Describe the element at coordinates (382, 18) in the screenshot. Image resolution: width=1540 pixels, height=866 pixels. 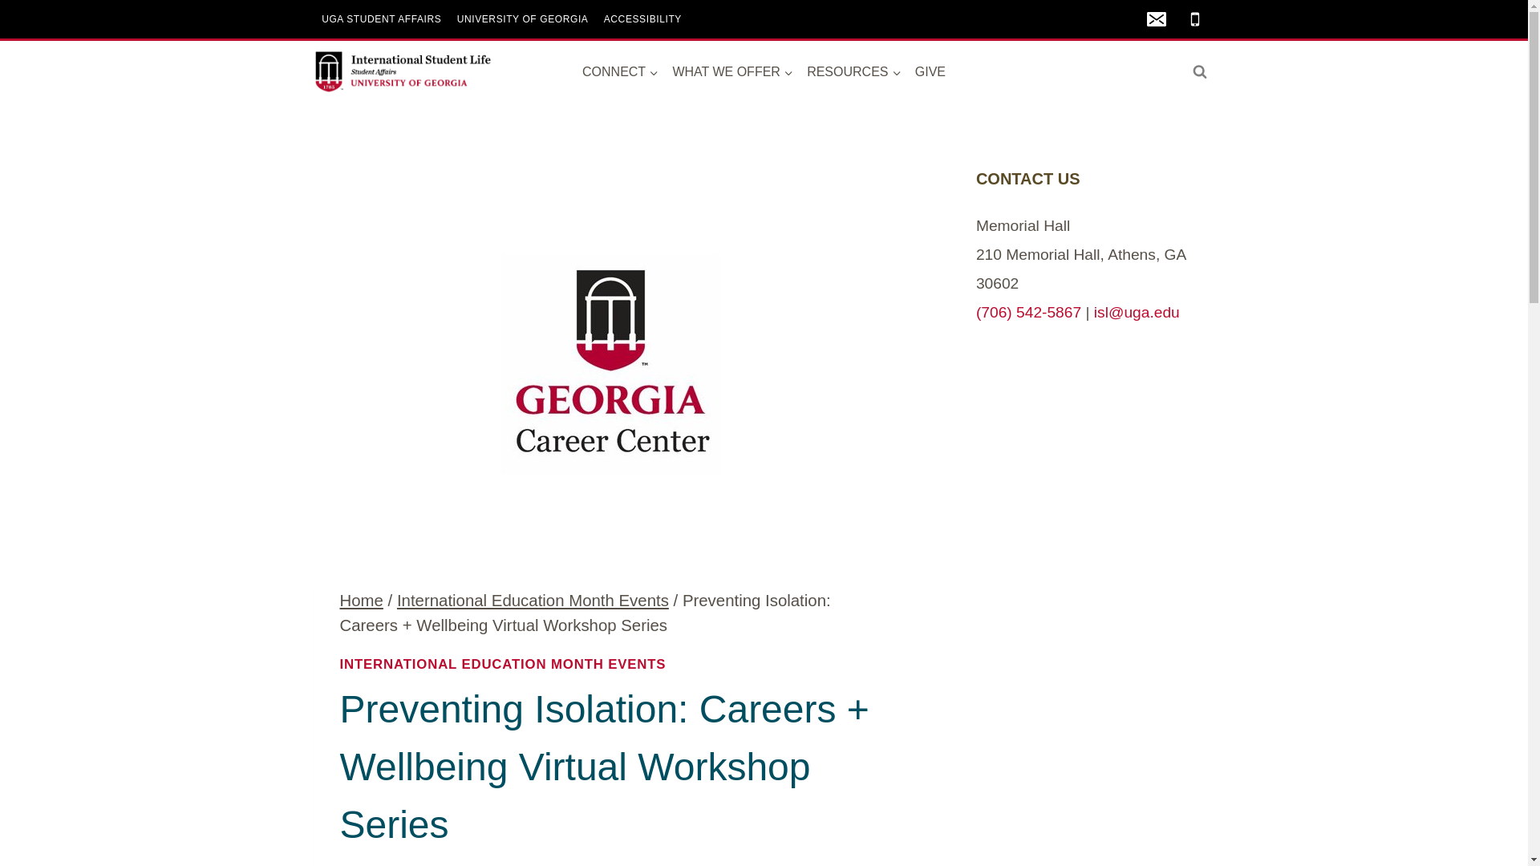
I see `UGA STUDENT AFFAIRS` at that location.